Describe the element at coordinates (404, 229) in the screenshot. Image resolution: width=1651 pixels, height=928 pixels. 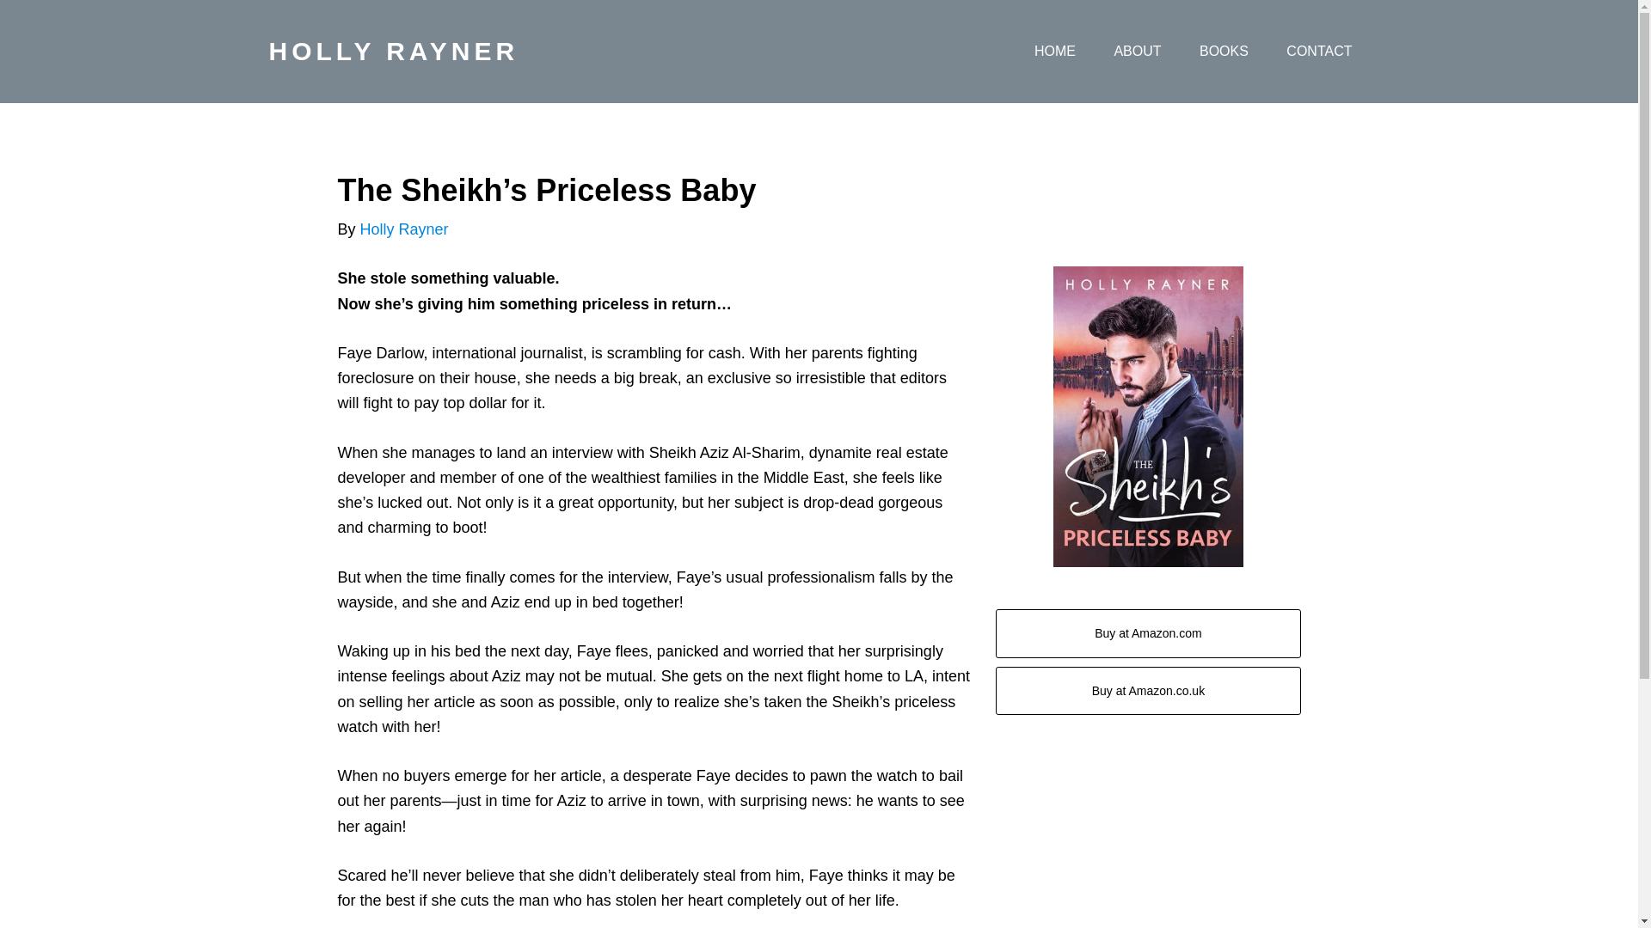
I see `Holly Rayner` at that location.